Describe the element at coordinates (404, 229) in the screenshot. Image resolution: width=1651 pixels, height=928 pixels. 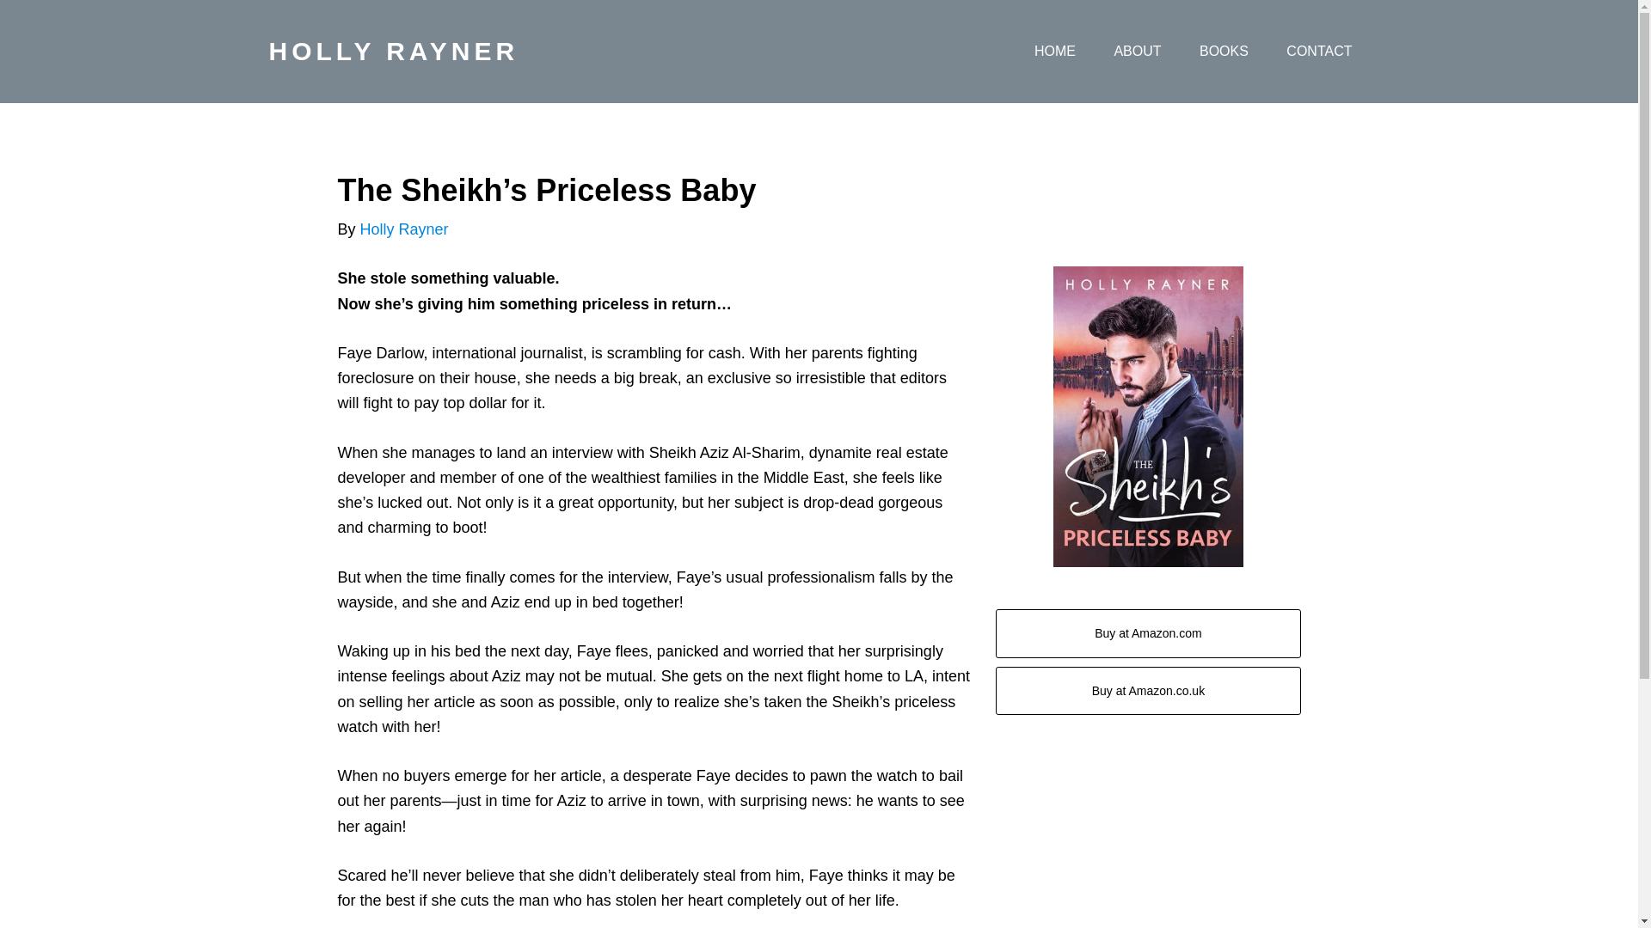
I see `Holly Rayner` at that location.